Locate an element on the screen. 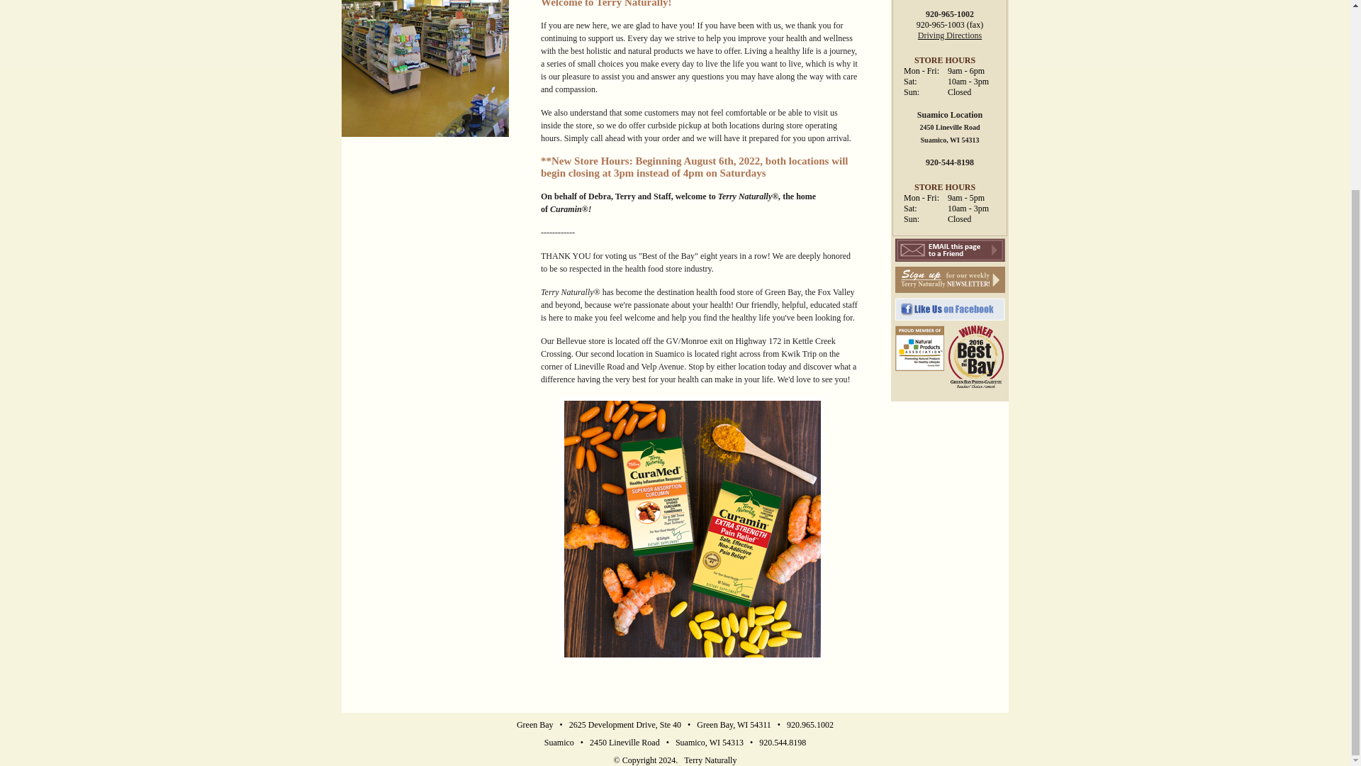  Driving Directions is located at coordinates (949, 35).